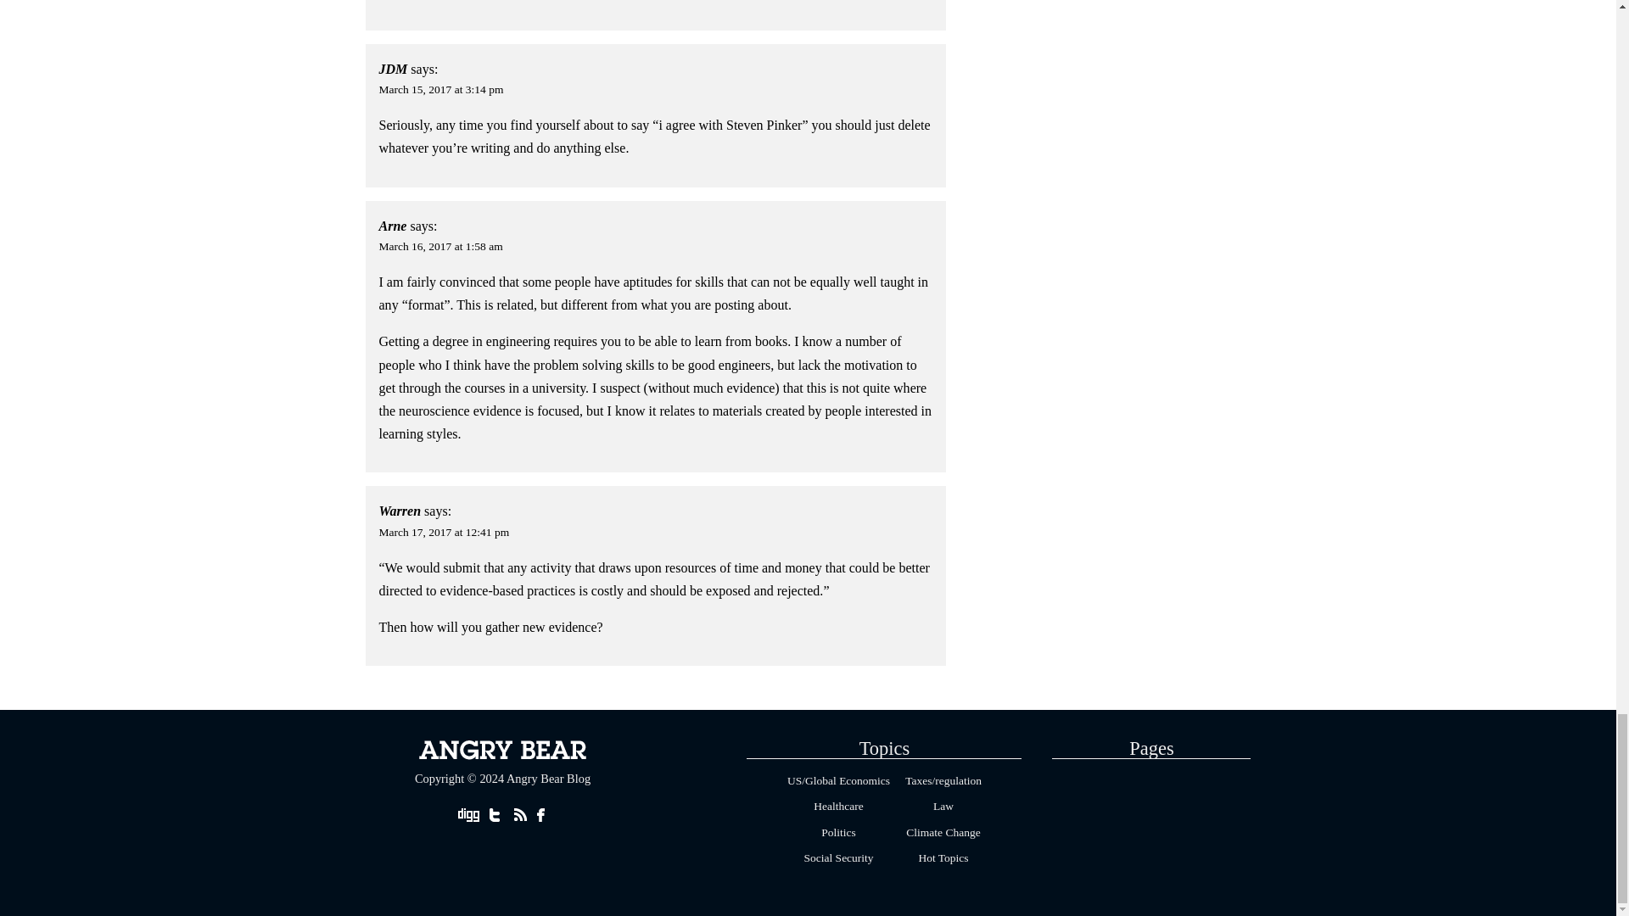 This screenshot has width=1629, height=916. Describe the element at coordinates (441, 90) in the screenshot. I see `March 15, 2017 at 3:14 pm` at that location.